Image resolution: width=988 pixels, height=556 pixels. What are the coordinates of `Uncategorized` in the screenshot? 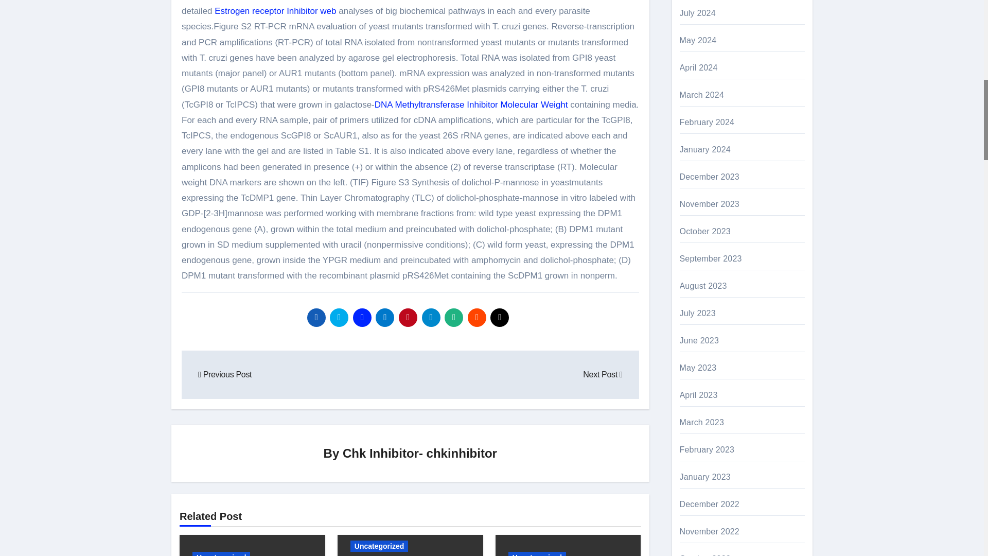 It's located at (221, 554).